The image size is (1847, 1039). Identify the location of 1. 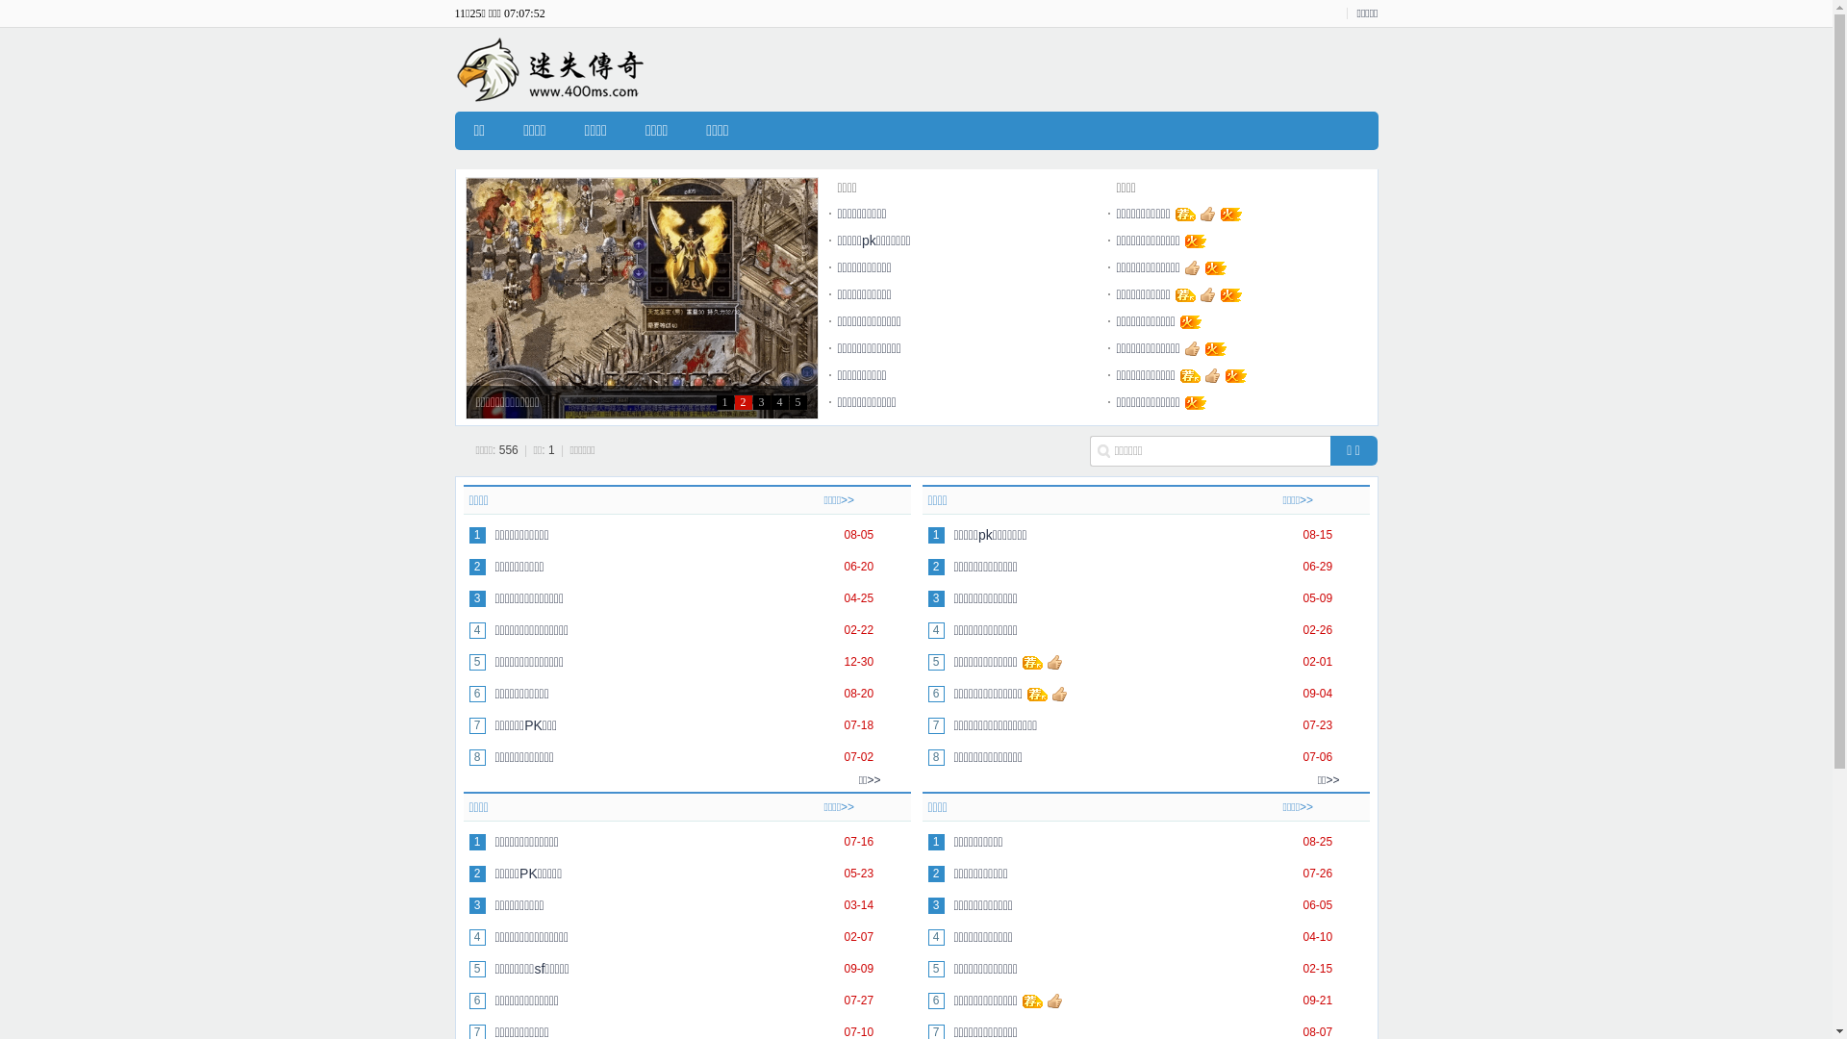
(724, 402).